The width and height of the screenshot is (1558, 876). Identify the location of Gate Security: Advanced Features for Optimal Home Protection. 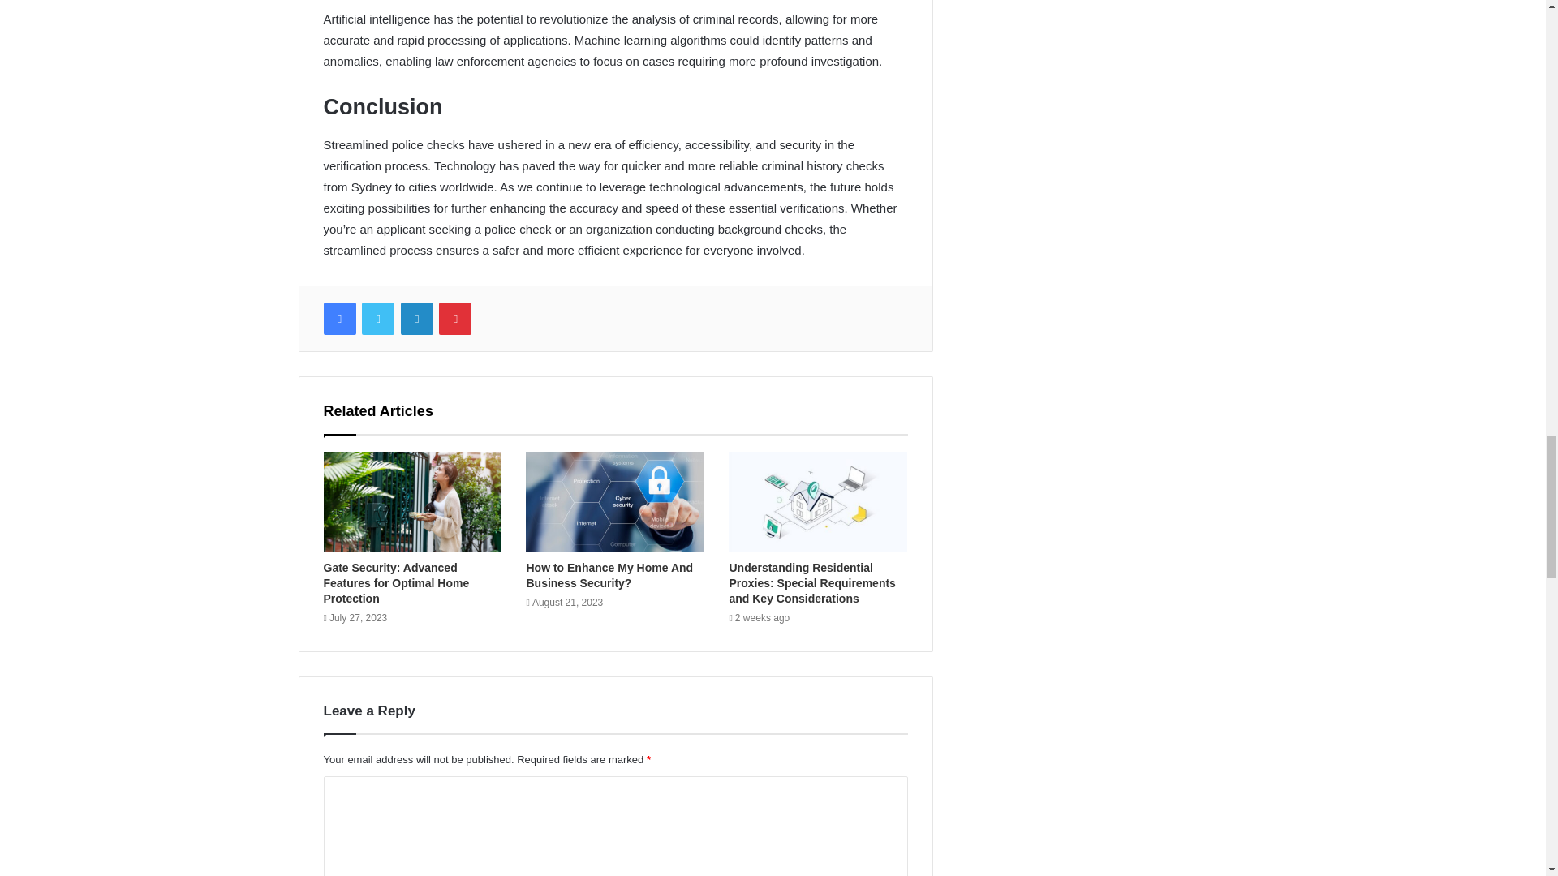
(395, 583).